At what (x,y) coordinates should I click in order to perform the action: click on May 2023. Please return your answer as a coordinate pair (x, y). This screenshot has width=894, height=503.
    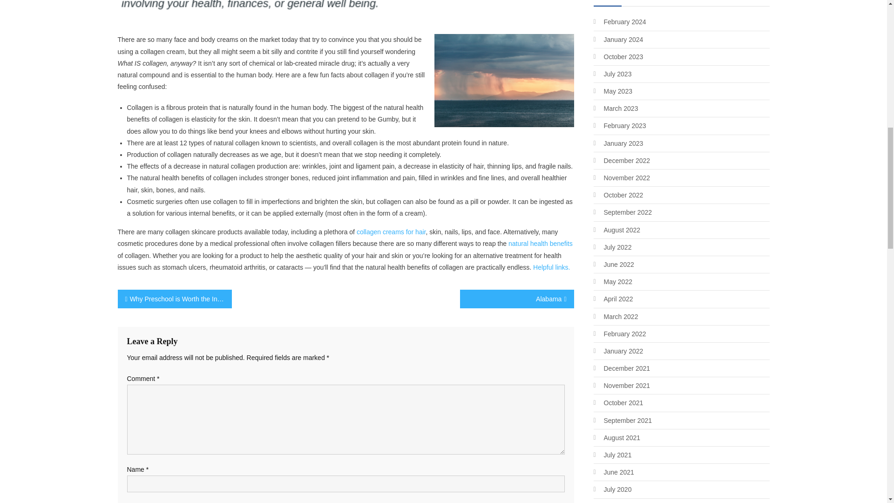
    Looking at the image, I should click on (613, 91).